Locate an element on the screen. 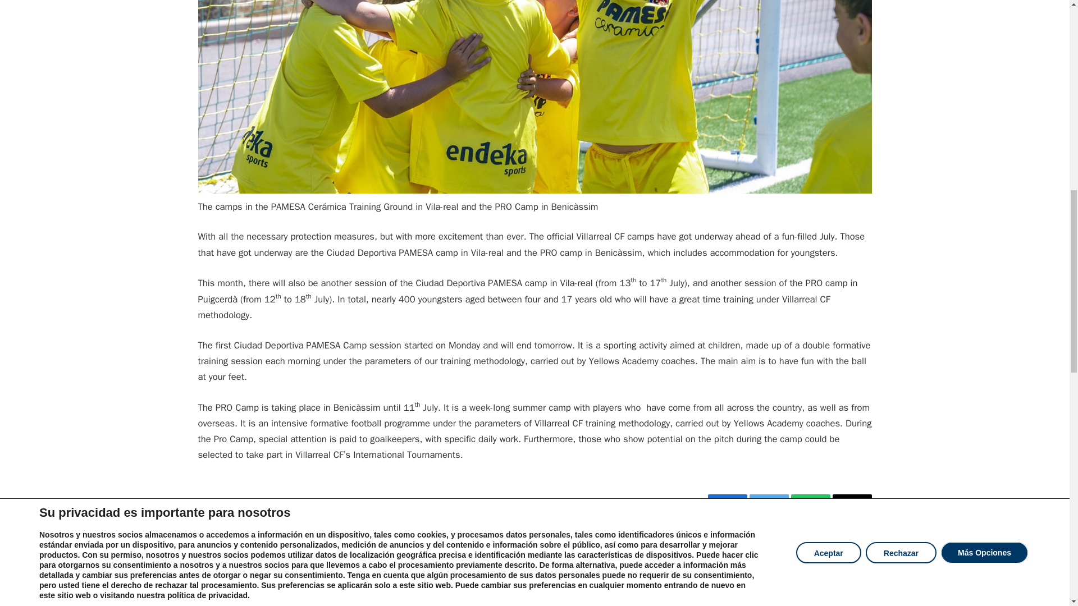  Share on WhatsApp is located at coordinates (810, 503).